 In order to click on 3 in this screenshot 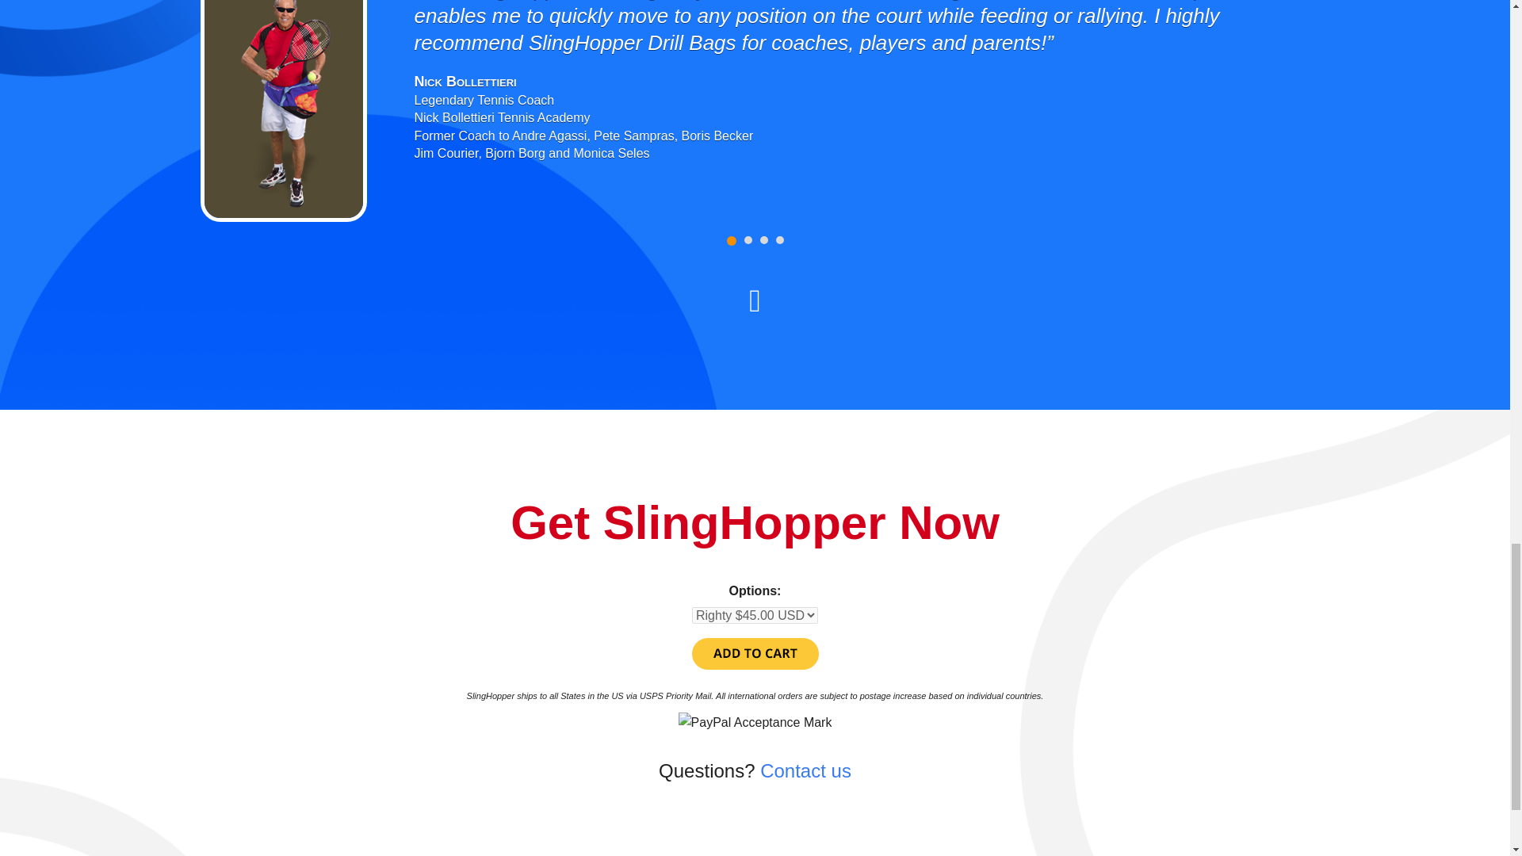, I will do `click(763, 239)`.